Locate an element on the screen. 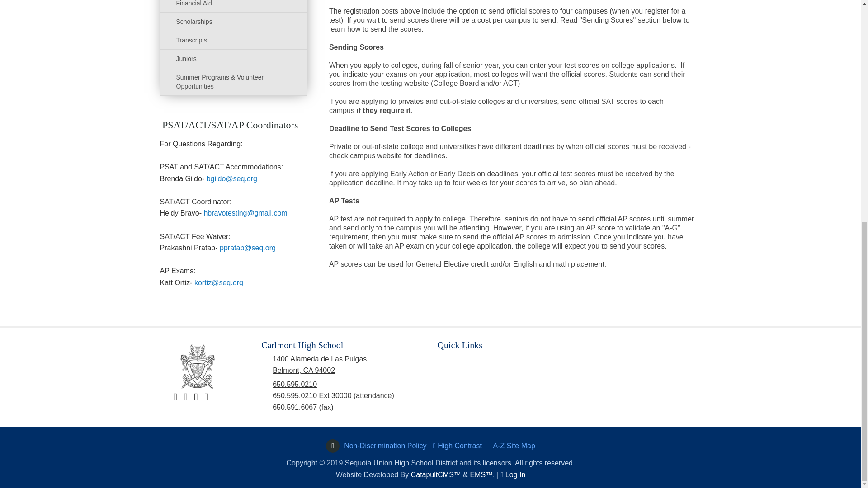 Image resolution: width=868 pixels, height=488 pixels. Login to Catapult CMS is located at coordinates (515, 474).